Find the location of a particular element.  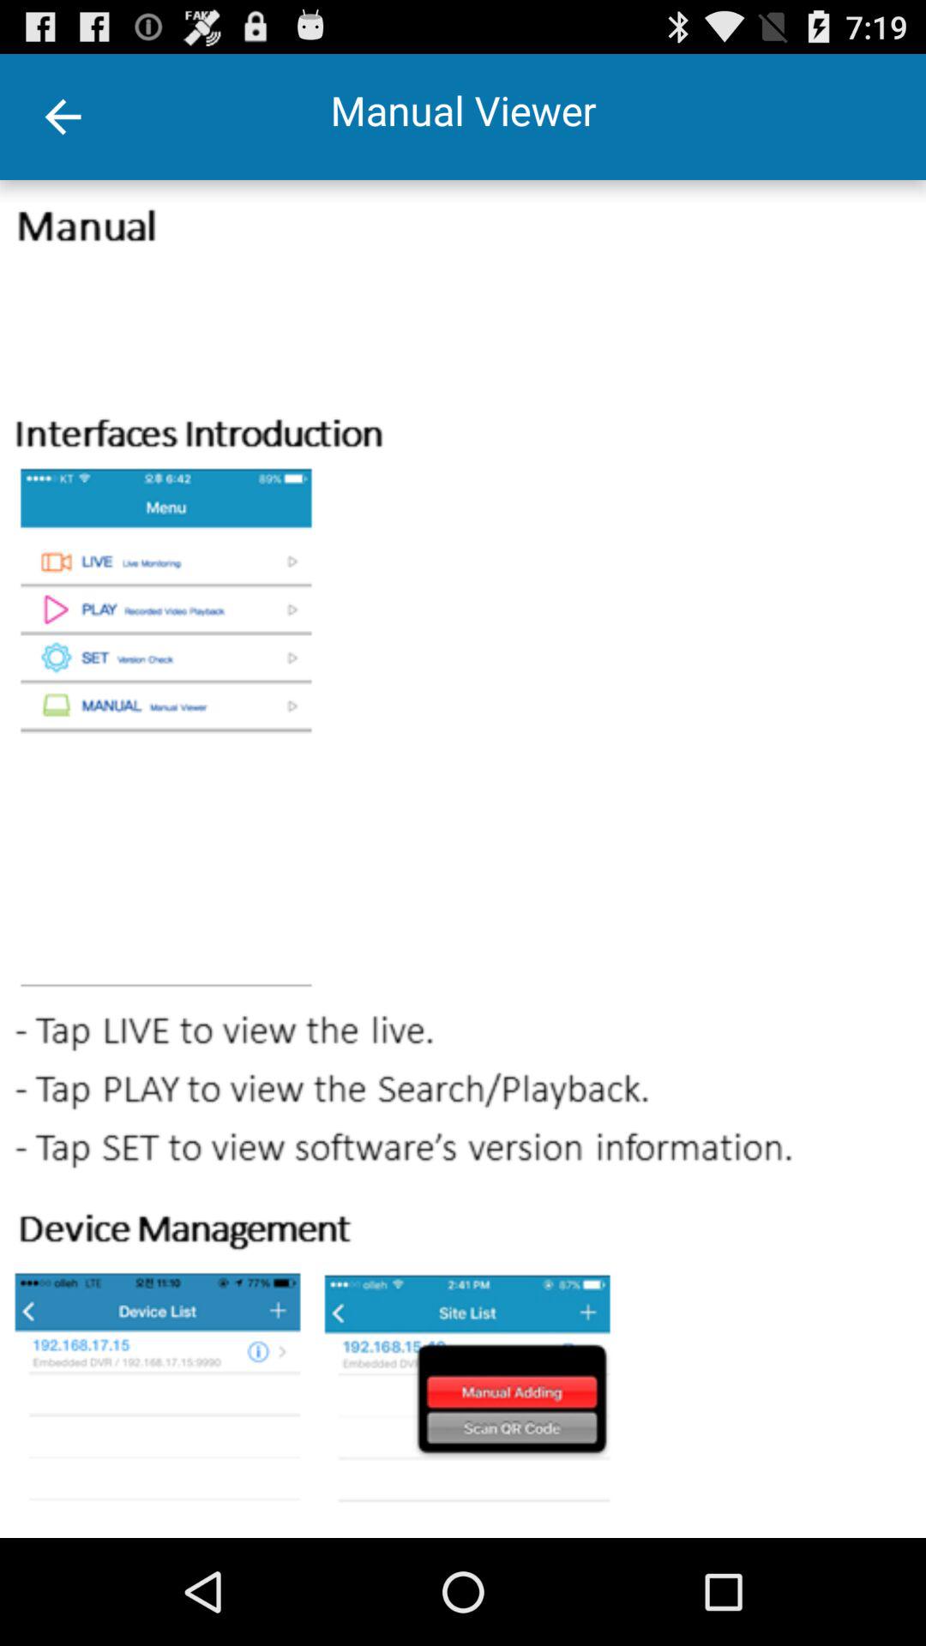

page with info on interfaces introduction is located at coordinates (463, 859).